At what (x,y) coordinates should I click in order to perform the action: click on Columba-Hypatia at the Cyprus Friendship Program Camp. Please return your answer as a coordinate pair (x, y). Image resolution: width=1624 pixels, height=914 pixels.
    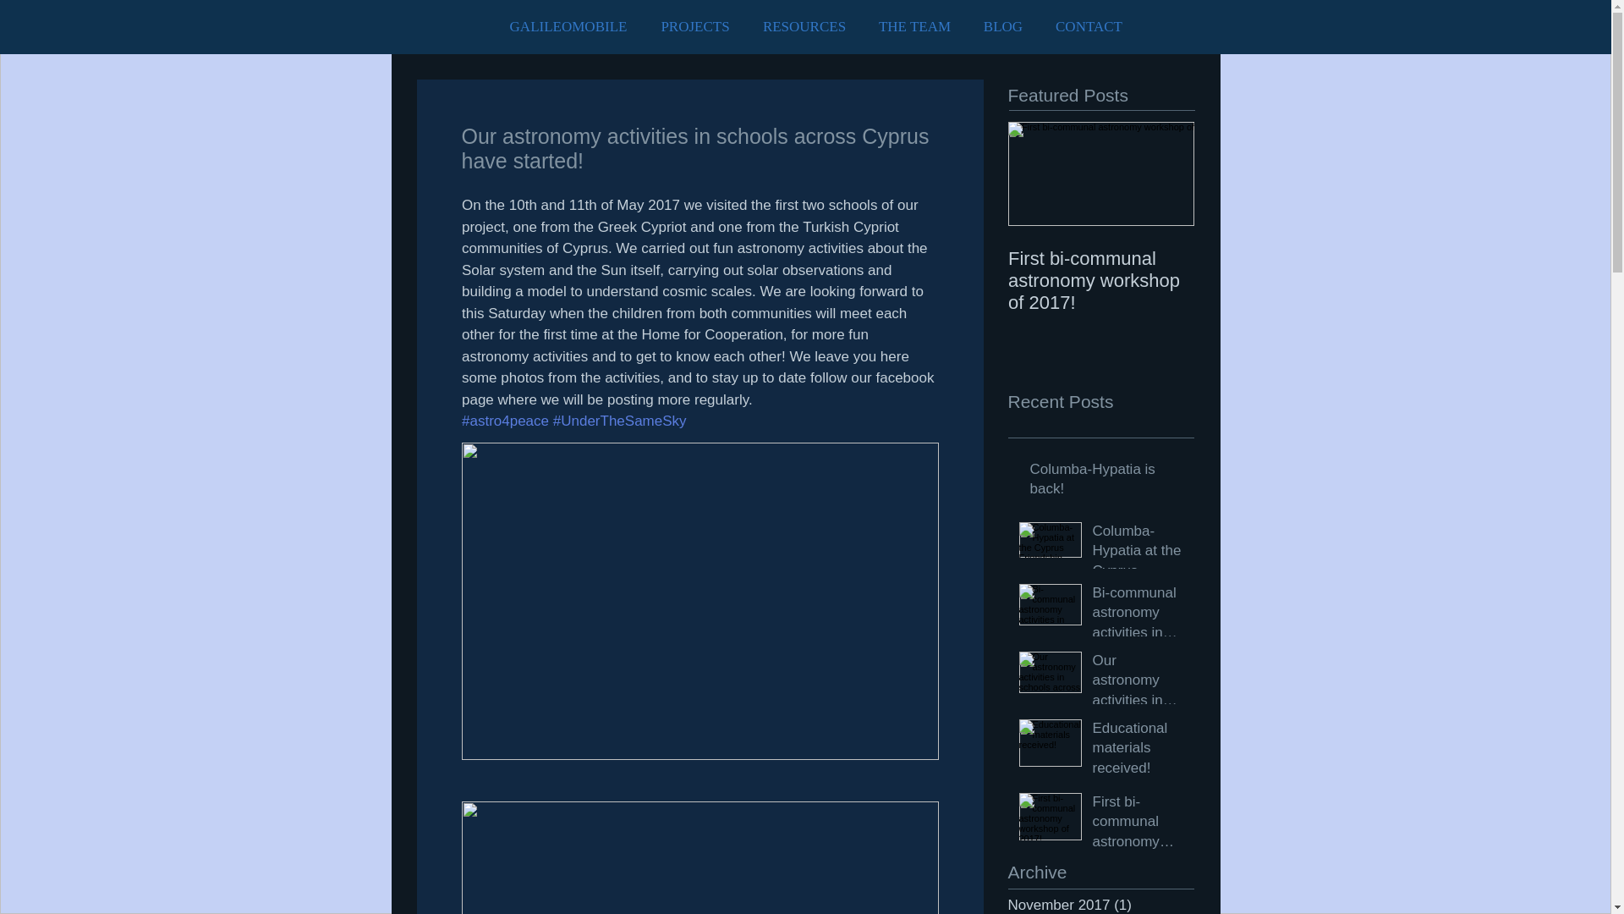
    Looking at the image, I should click on (1138, 554).